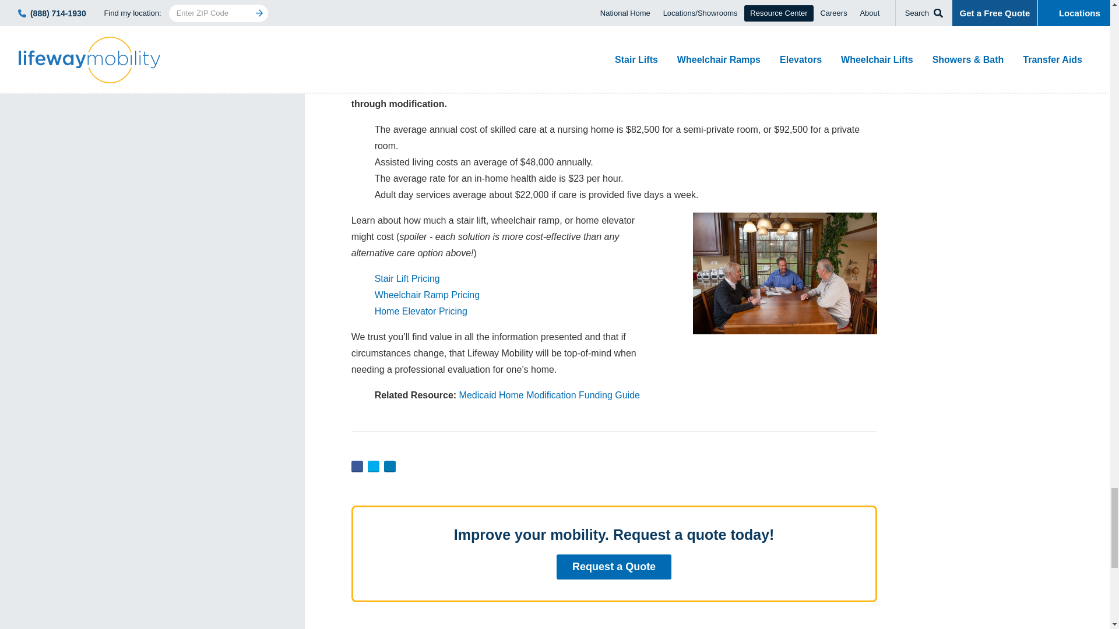 This screenshot has width=1119, height=629. What do you see at coordinates (373, 466) in the screenshot?
I see `Share on Twitter` at bounding box center [373, 466].